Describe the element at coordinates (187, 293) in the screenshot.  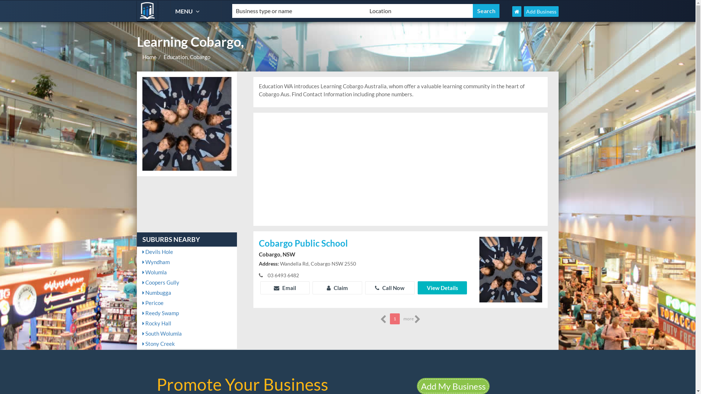
I see `Numbugga` at that location.